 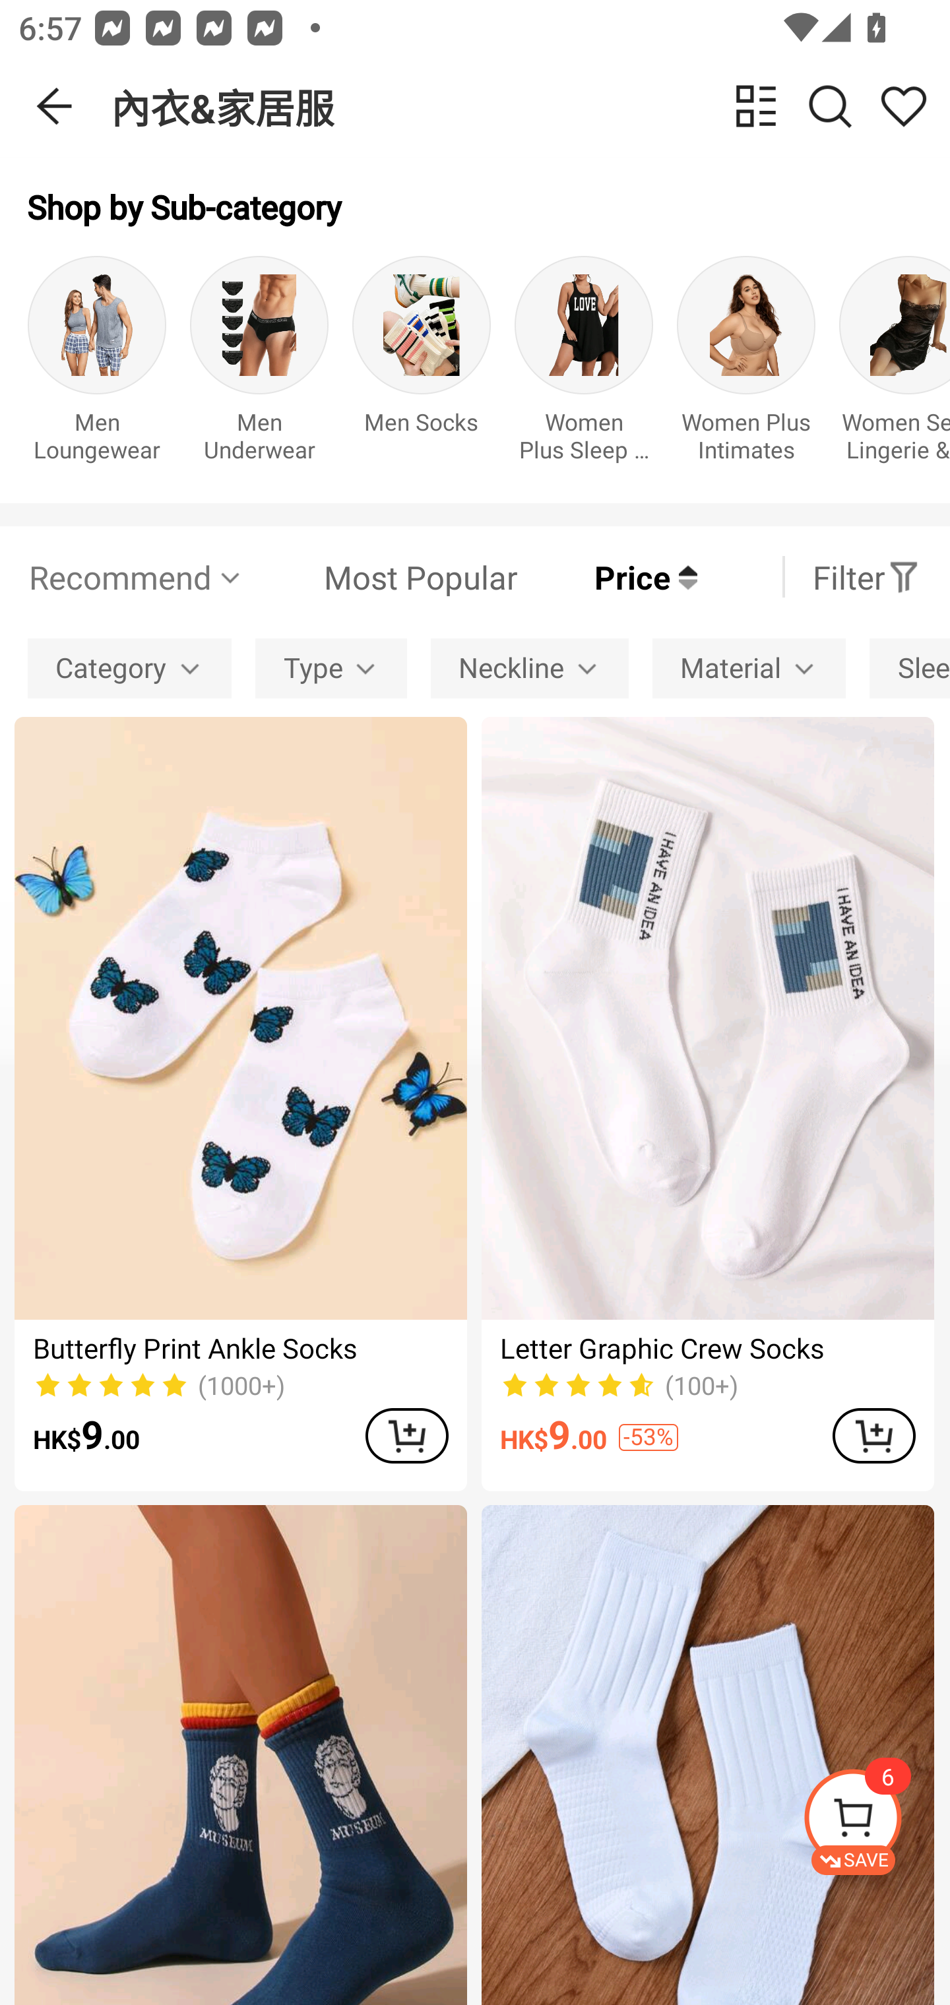 I want to click on Share, so click(x=903, y=106).